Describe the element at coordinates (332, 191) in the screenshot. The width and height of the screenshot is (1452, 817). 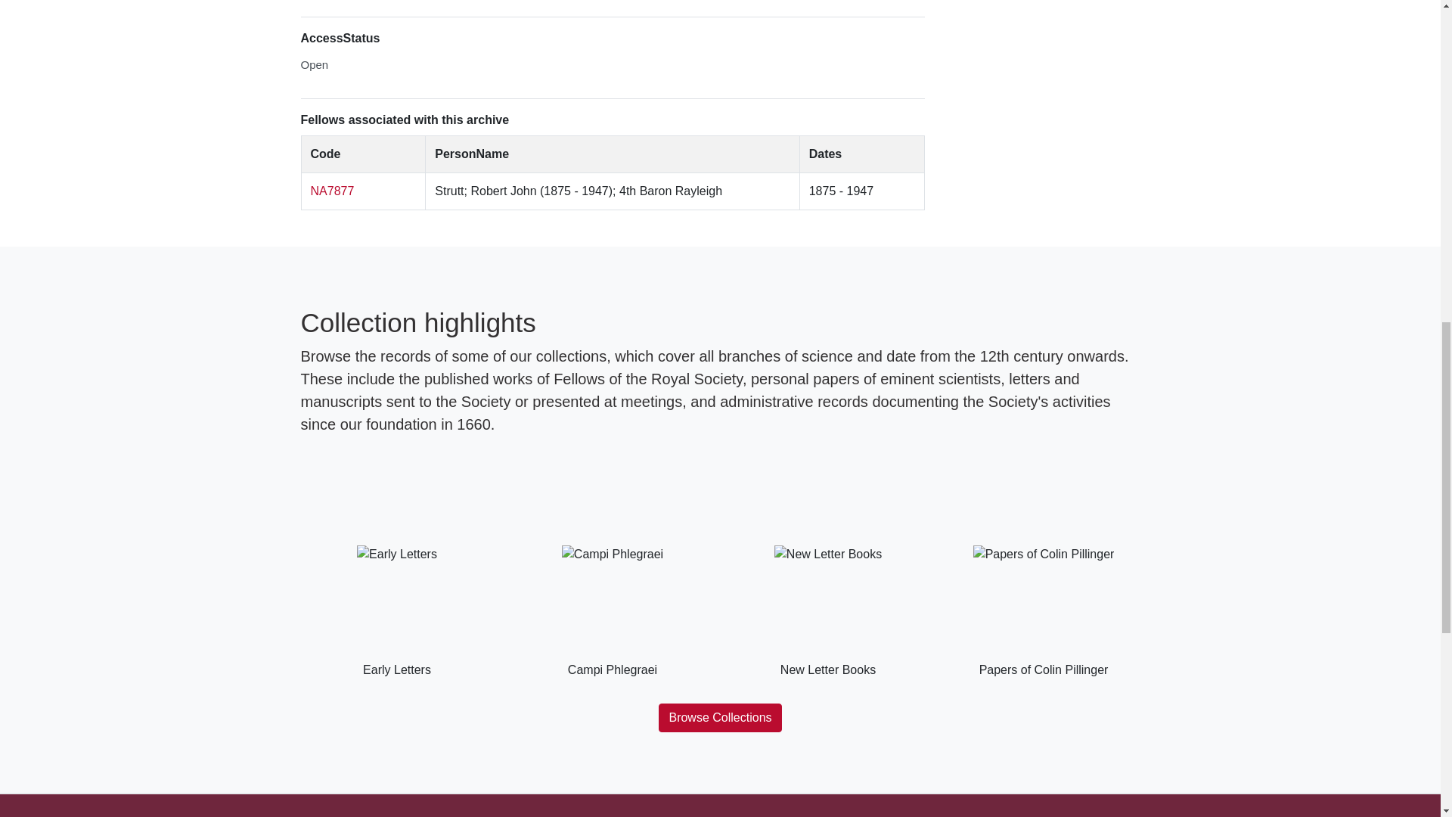
I see `Show related Persons records.` at that location.